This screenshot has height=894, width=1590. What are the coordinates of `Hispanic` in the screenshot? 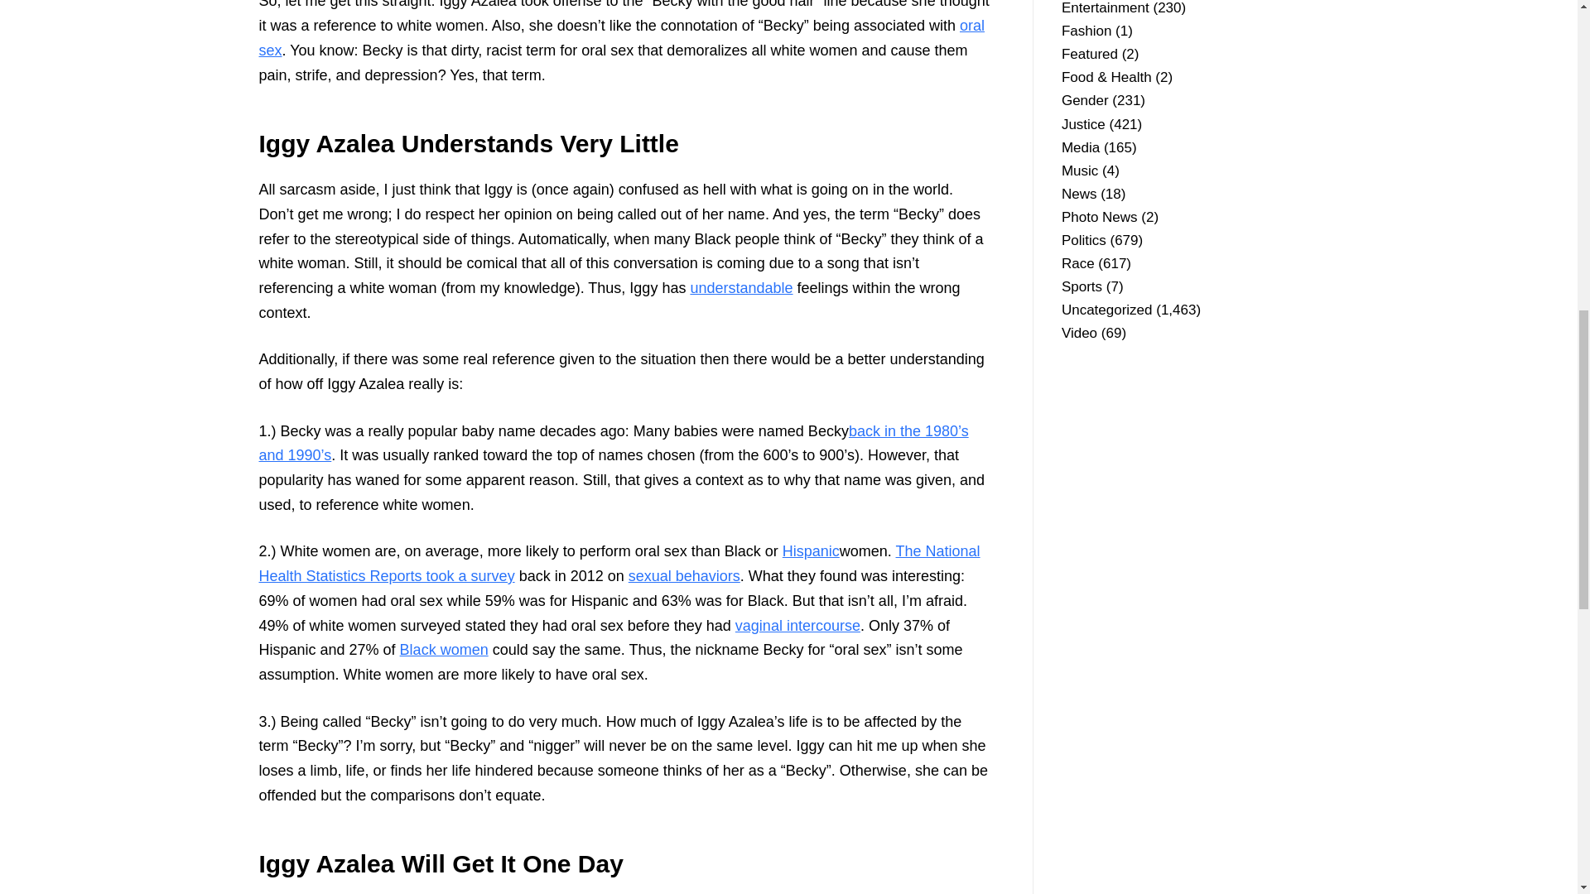 It's located at (810, 551).